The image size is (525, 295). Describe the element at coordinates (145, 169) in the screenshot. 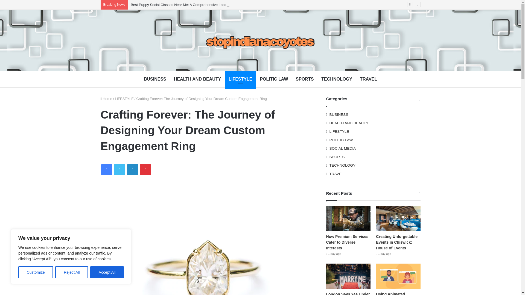

I see `Pinterest` at that location.